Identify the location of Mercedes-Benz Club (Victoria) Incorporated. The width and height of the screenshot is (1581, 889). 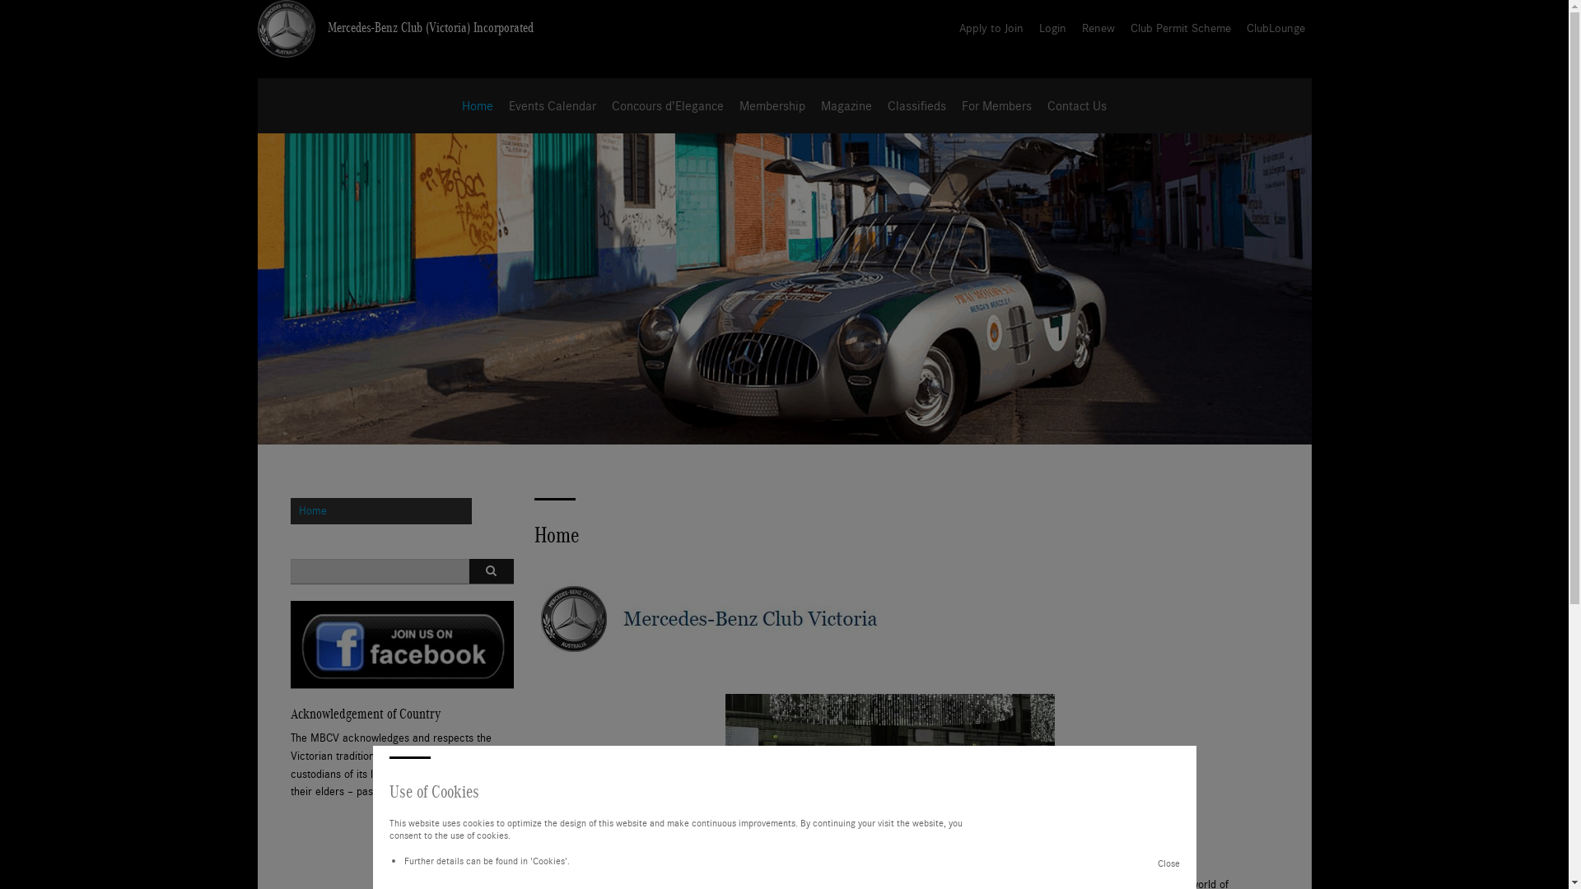
(431, 28).